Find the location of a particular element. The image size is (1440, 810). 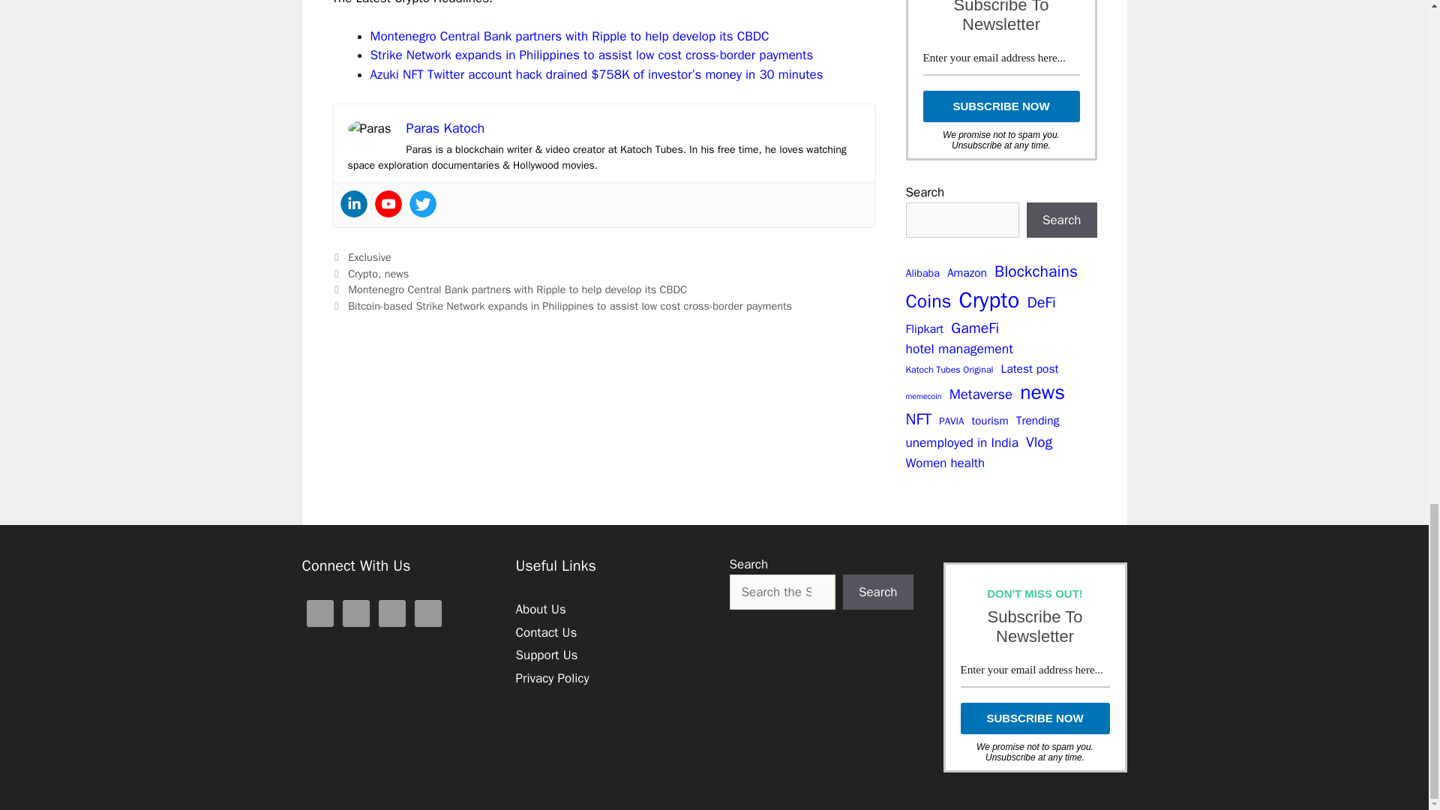

Paras Katoch is located at coordinates (445, 127).